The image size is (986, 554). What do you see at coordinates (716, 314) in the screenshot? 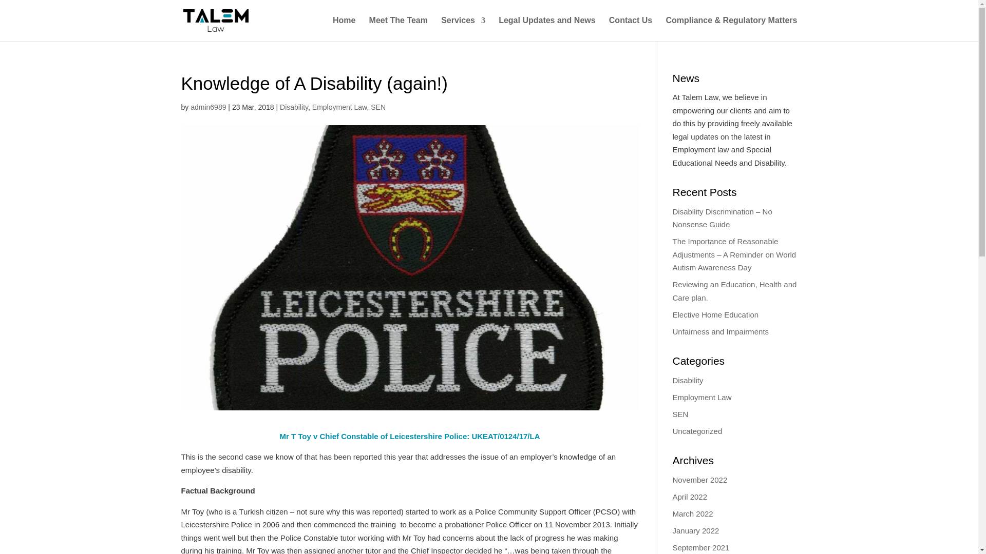
I see `Elective Home Education` at bounding box center [716, 314].